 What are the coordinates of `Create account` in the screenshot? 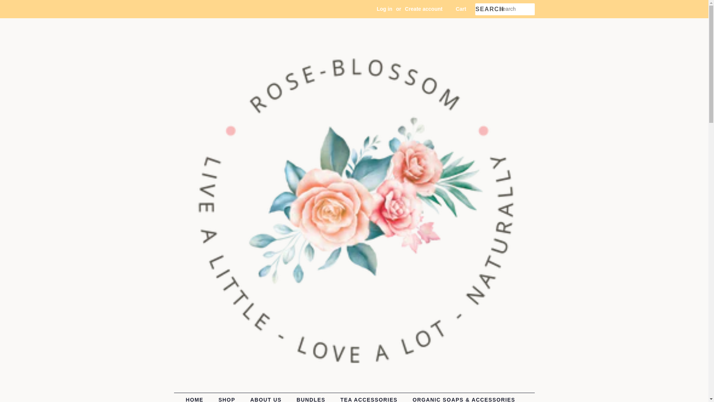 It's located at (424, 9).